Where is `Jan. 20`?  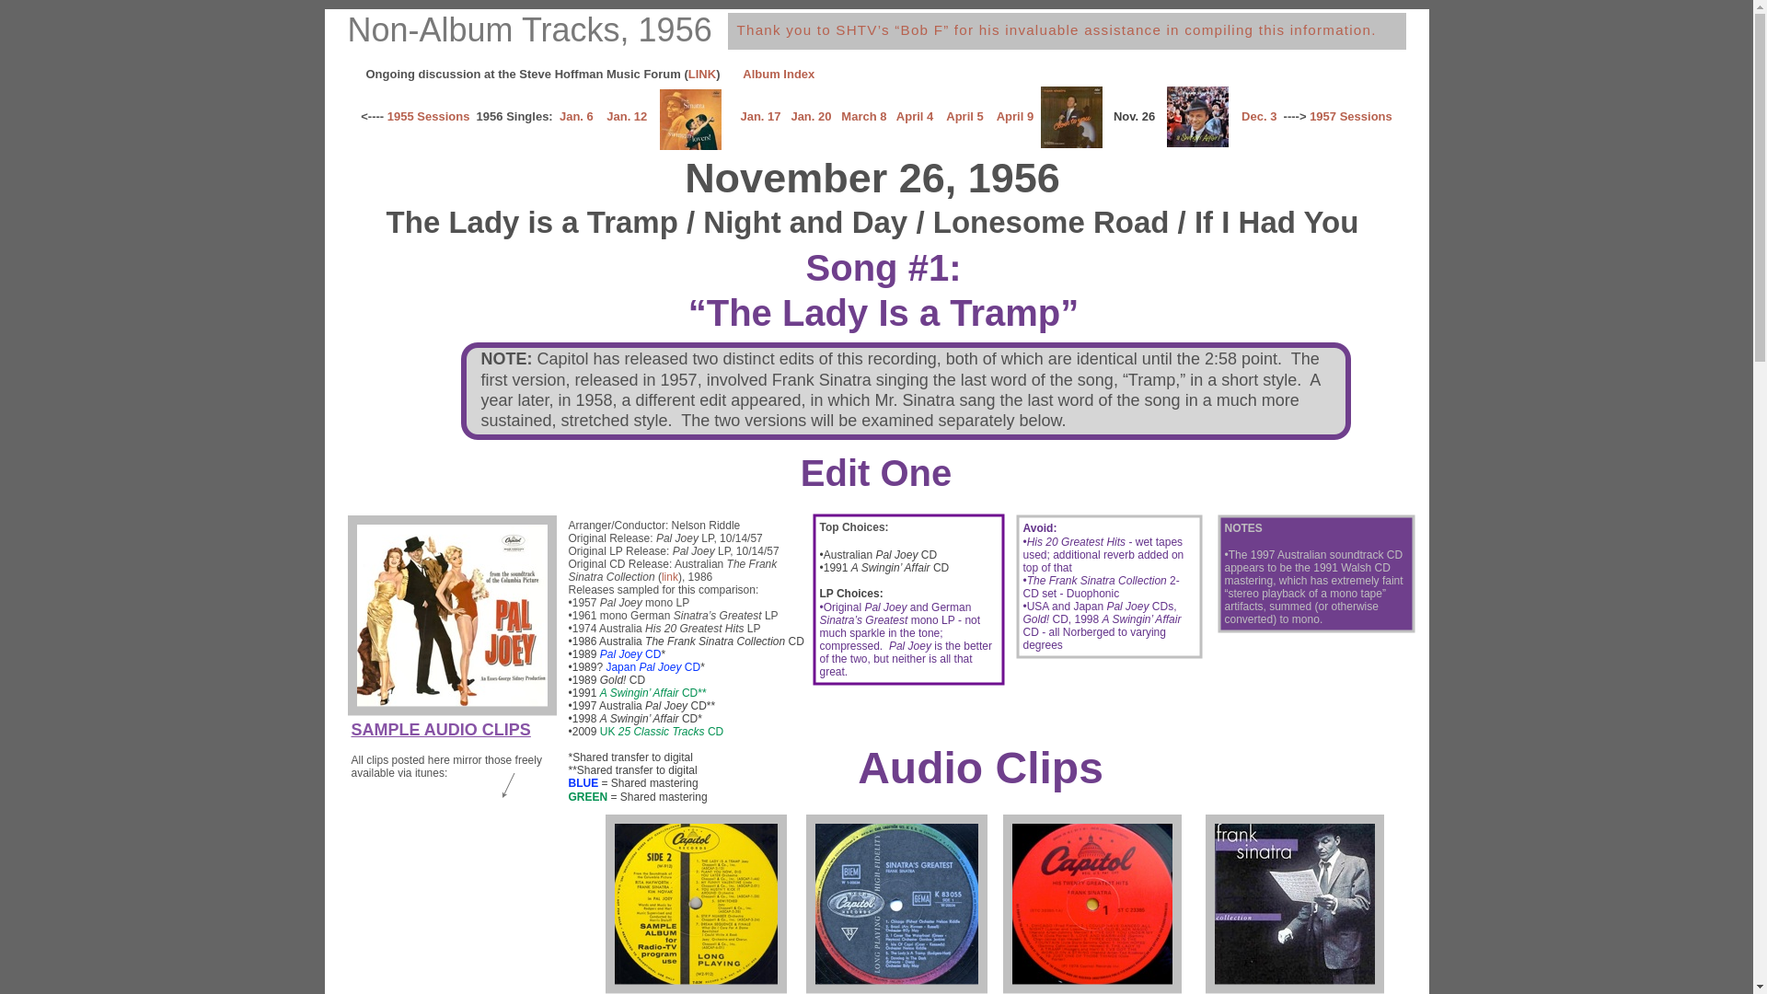 Jan. 20 is located at coordinates (811, 116).